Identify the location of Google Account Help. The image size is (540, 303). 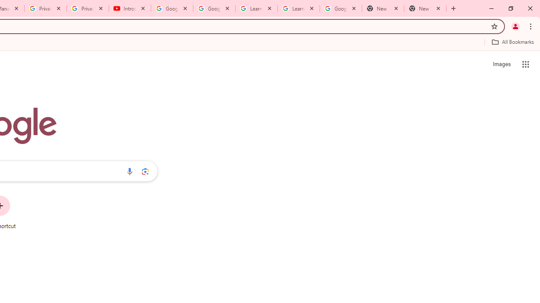
(214, 8).